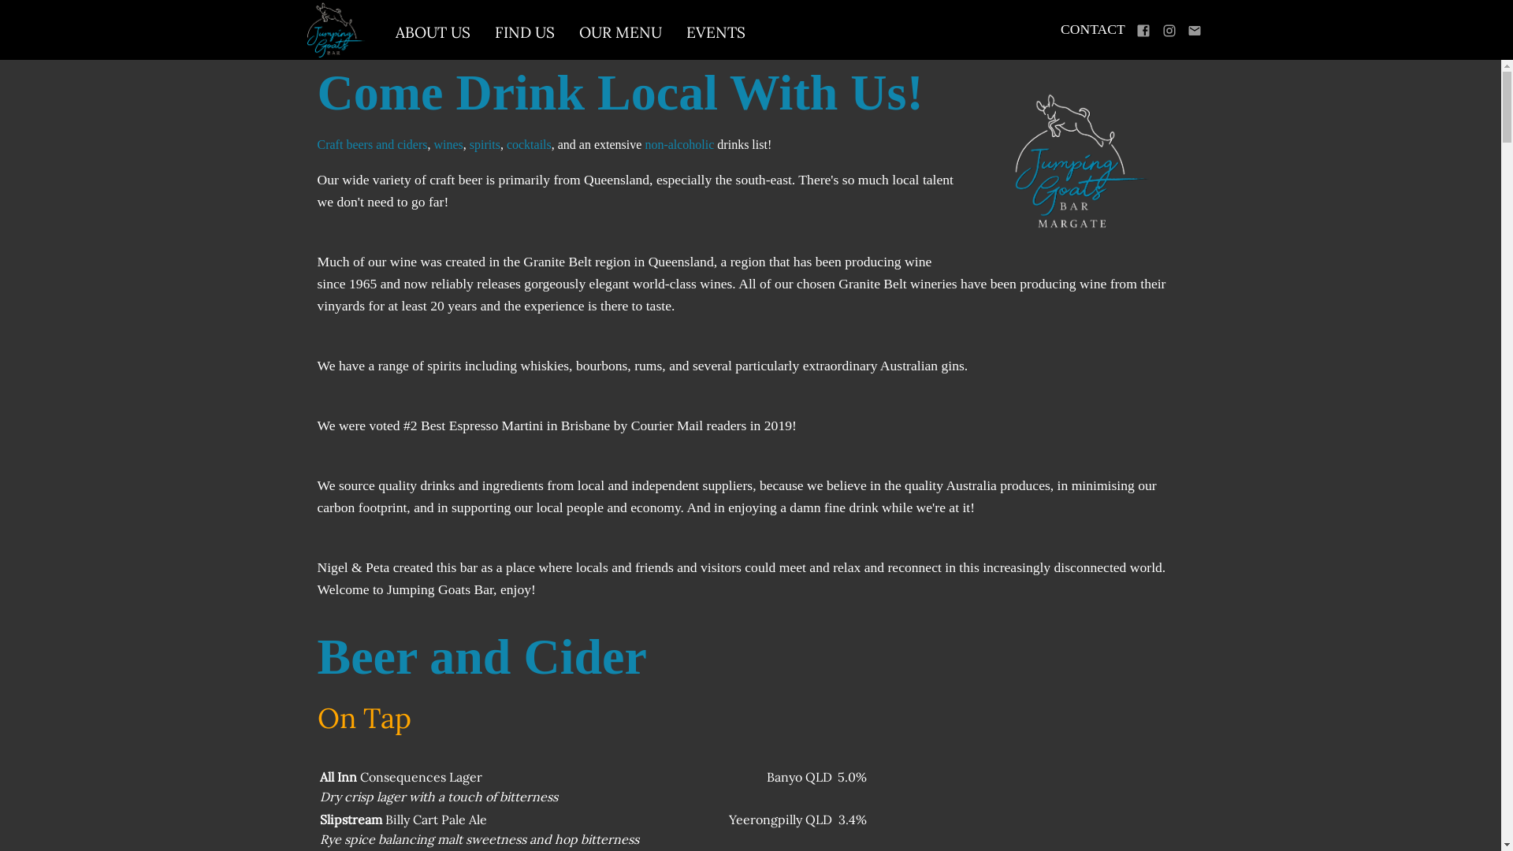  I want to click on wines, so click(448, 145).